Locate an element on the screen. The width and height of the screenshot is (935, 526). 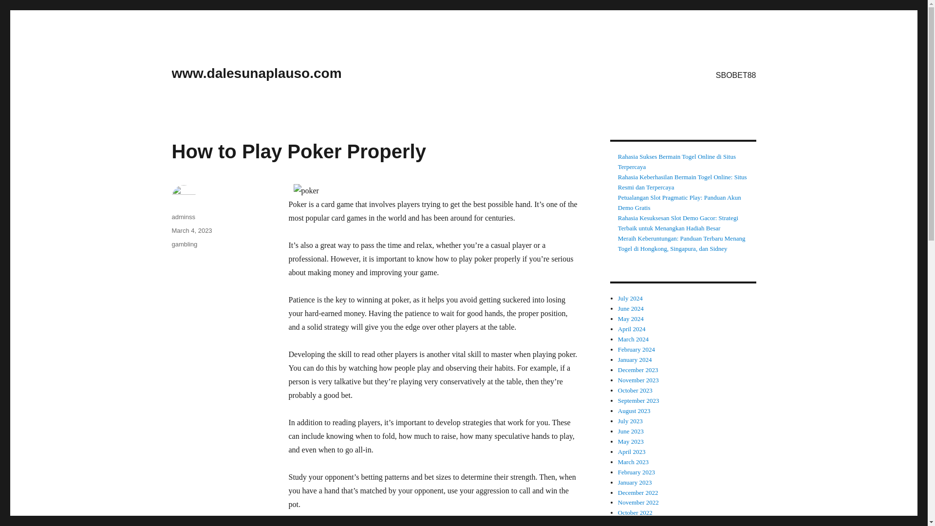
May 2023 is located at coordinates (631, 441).